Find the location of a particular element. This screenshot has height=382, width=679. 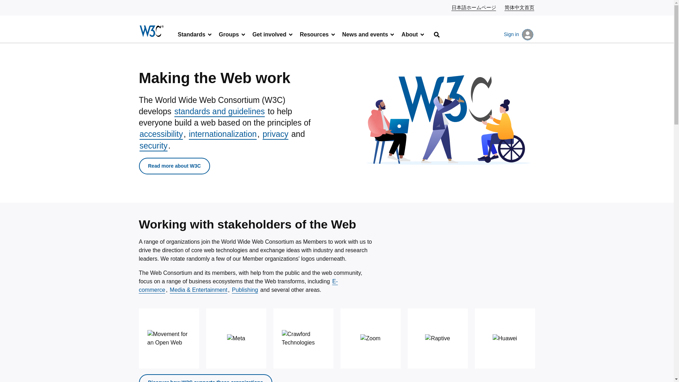

Visit the W3C homepage is located at coordinates (152, 33).